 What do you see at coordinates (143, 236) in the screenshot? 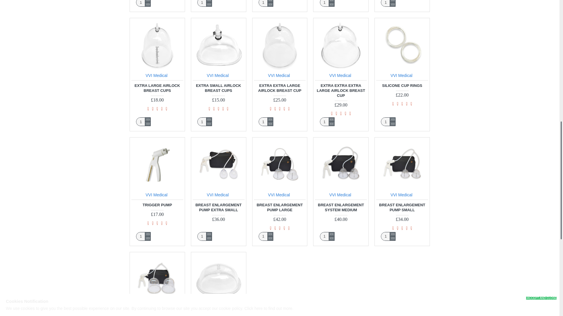
I see `1` at bounding box center [143, 236].